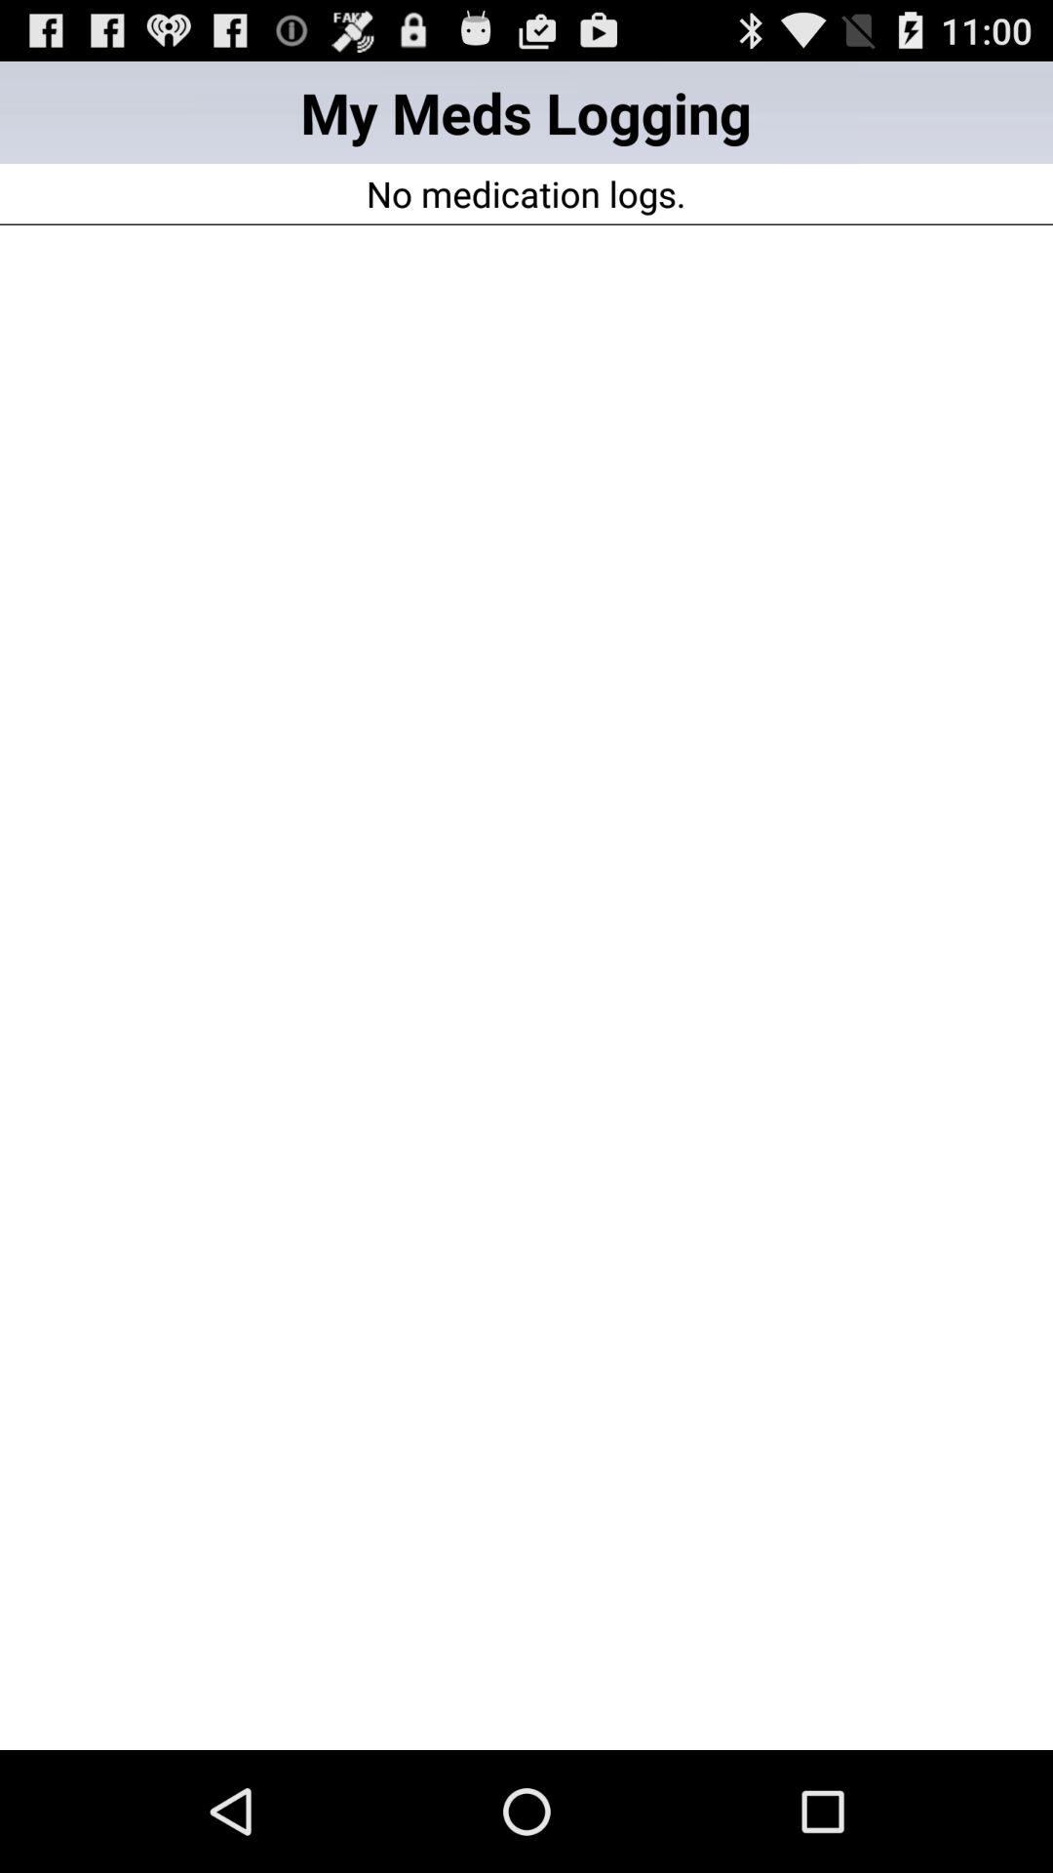 The width and height of the screenshot is (1053, 1873). What do you see at coordinates (526, 193) in the screenshot?
I see `turn off the no medication logs. app` at bounding box center [526, 193].